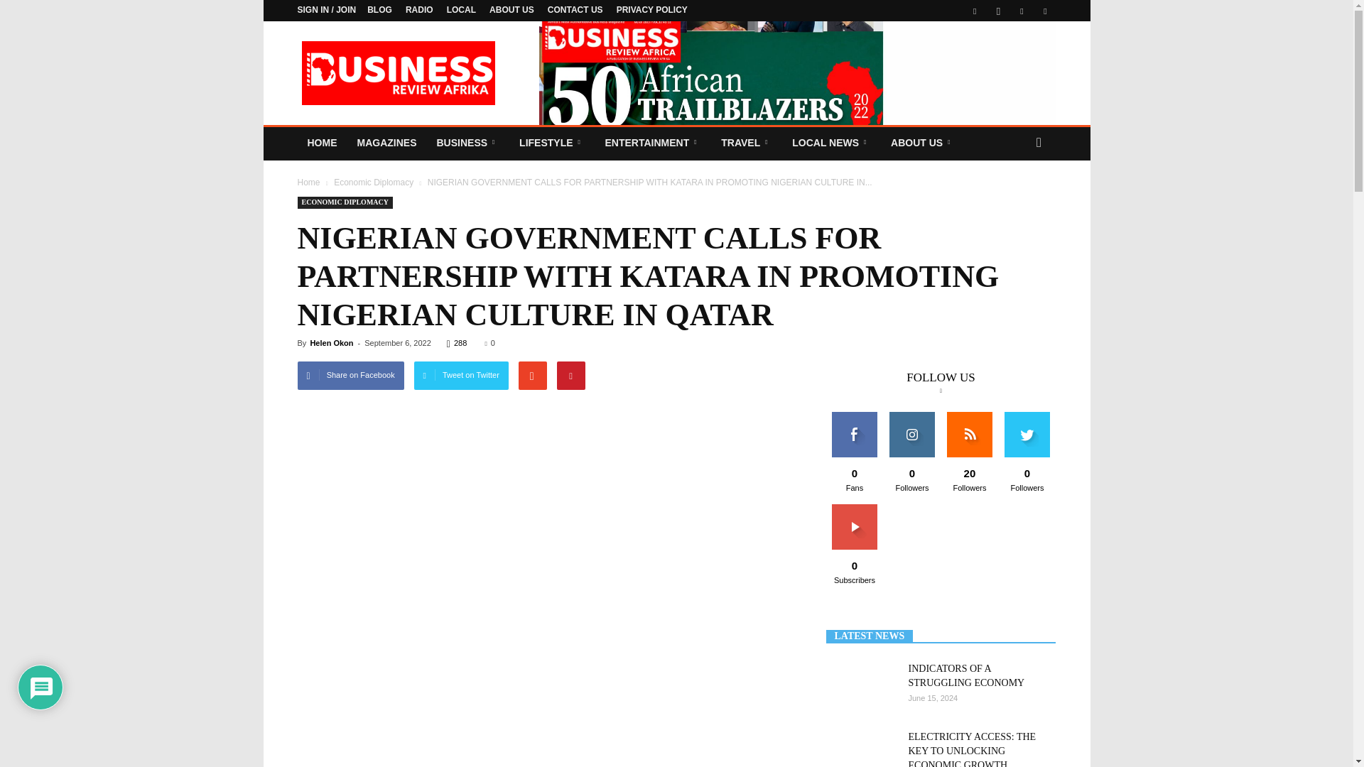 This screenshot has height=767, width=1364. Describe the element at coordinates (379, 9) in the screenshot. I see `BLOG` at that location.